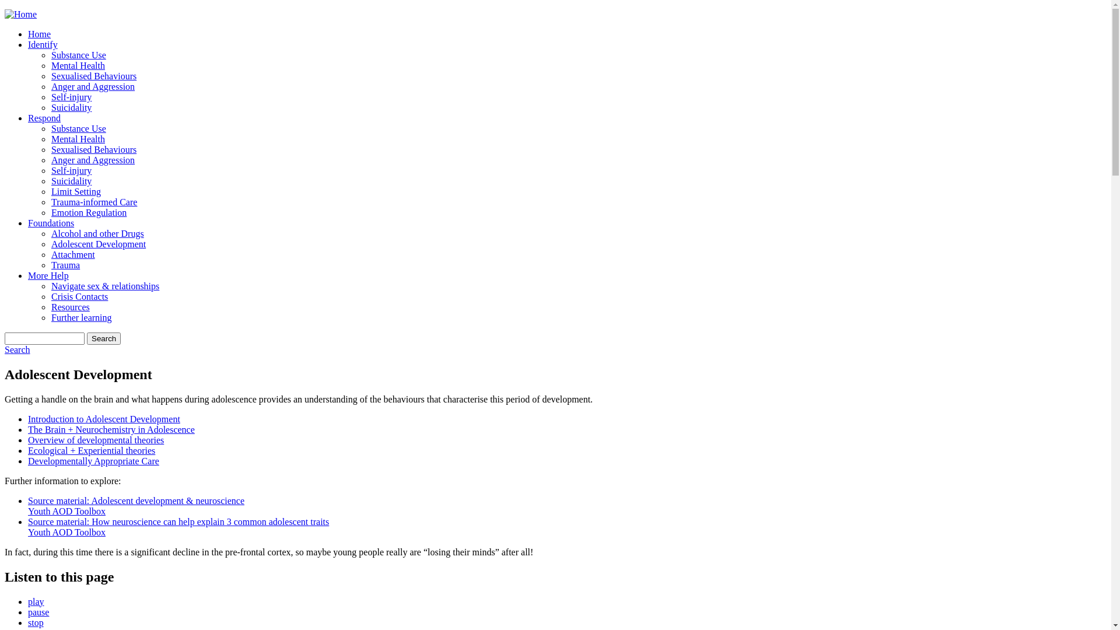 Image resolution: width=1120 pixels, height=630 pixels. I want to click on Substance Use, so click(79, 128).